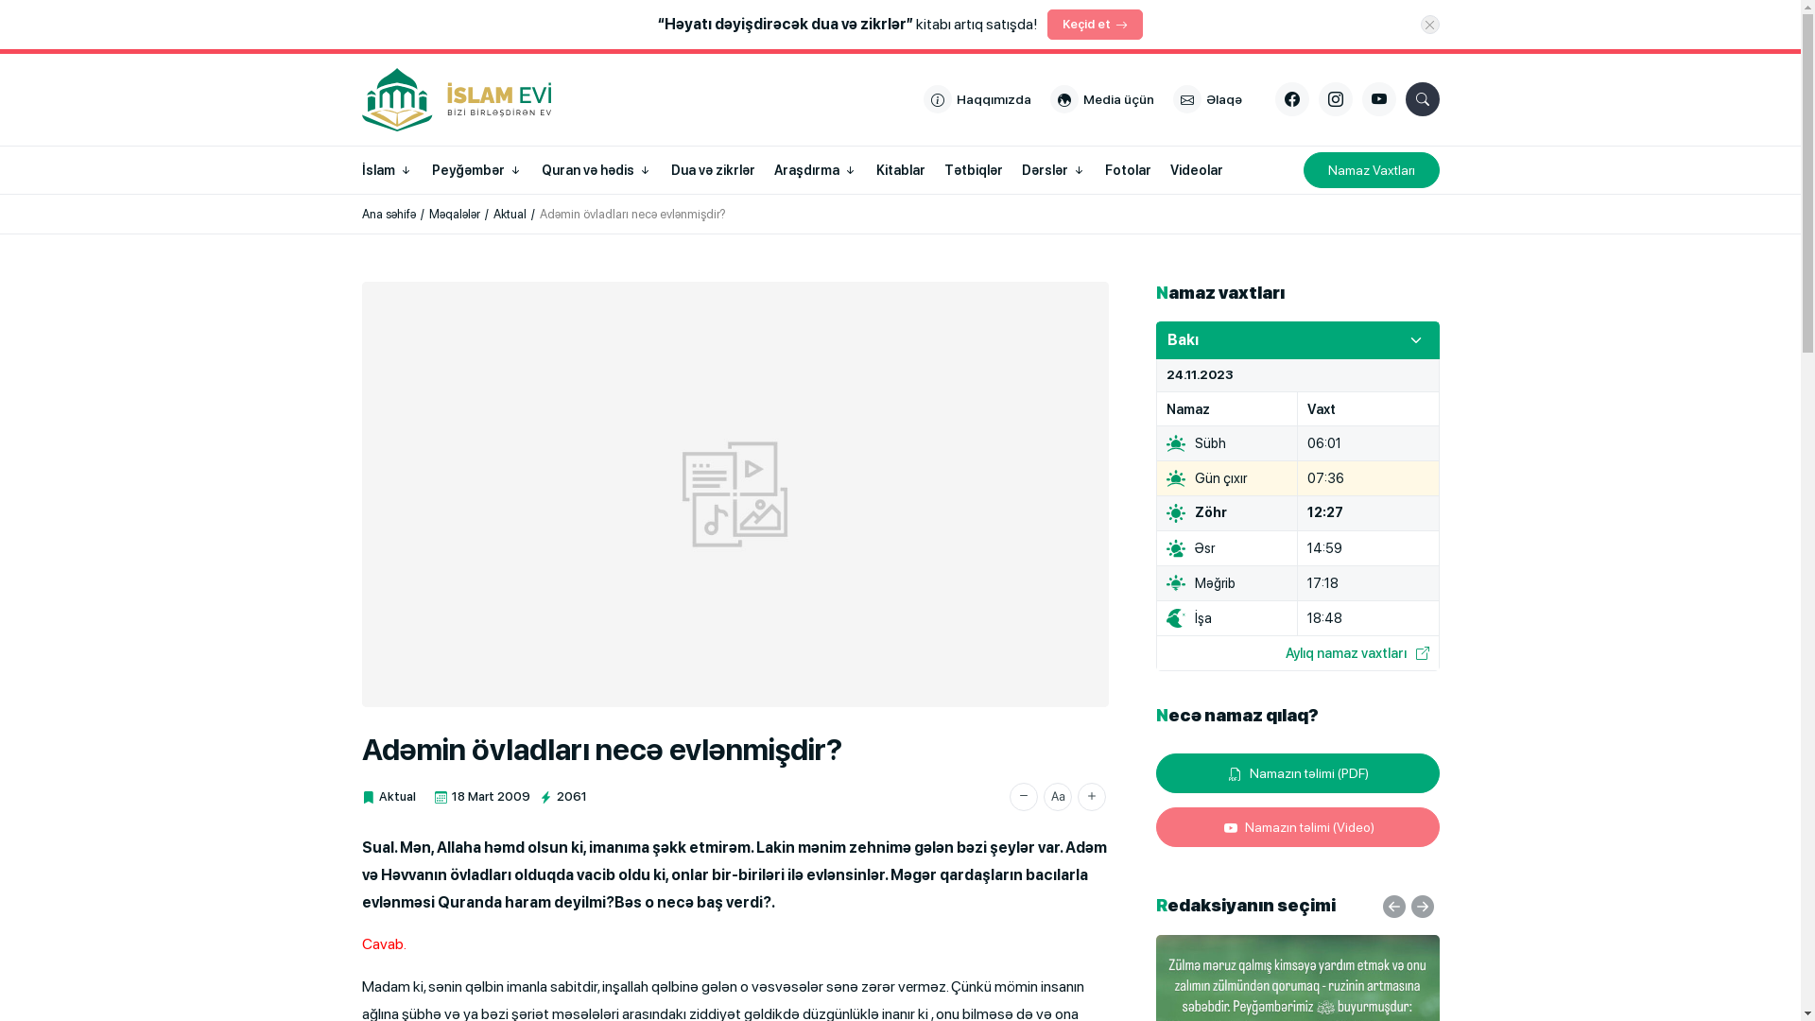  I want to click on Fotolar, so click(1127, 170).